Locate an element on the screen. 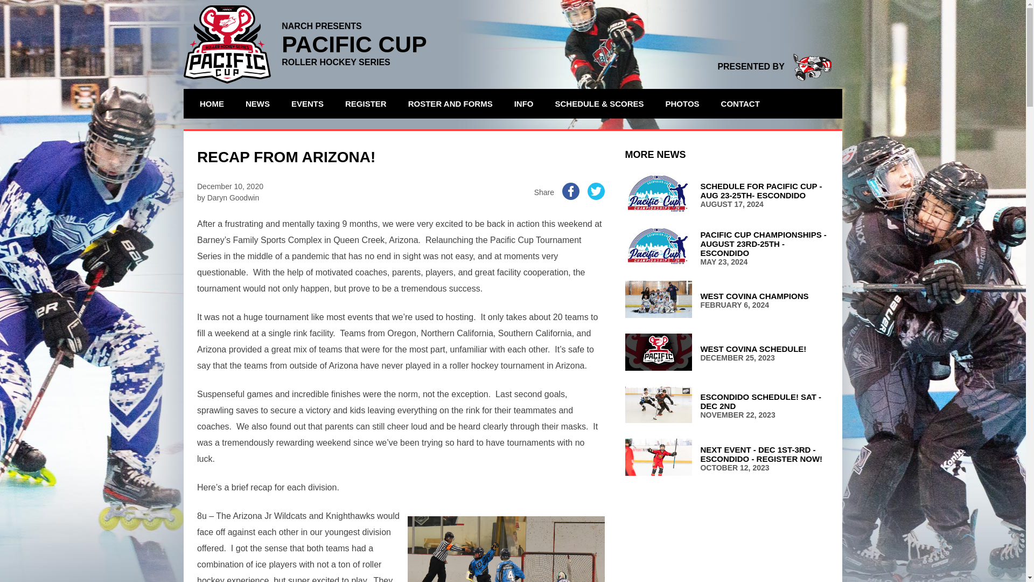  HOME is located at coordinates (740, 103).